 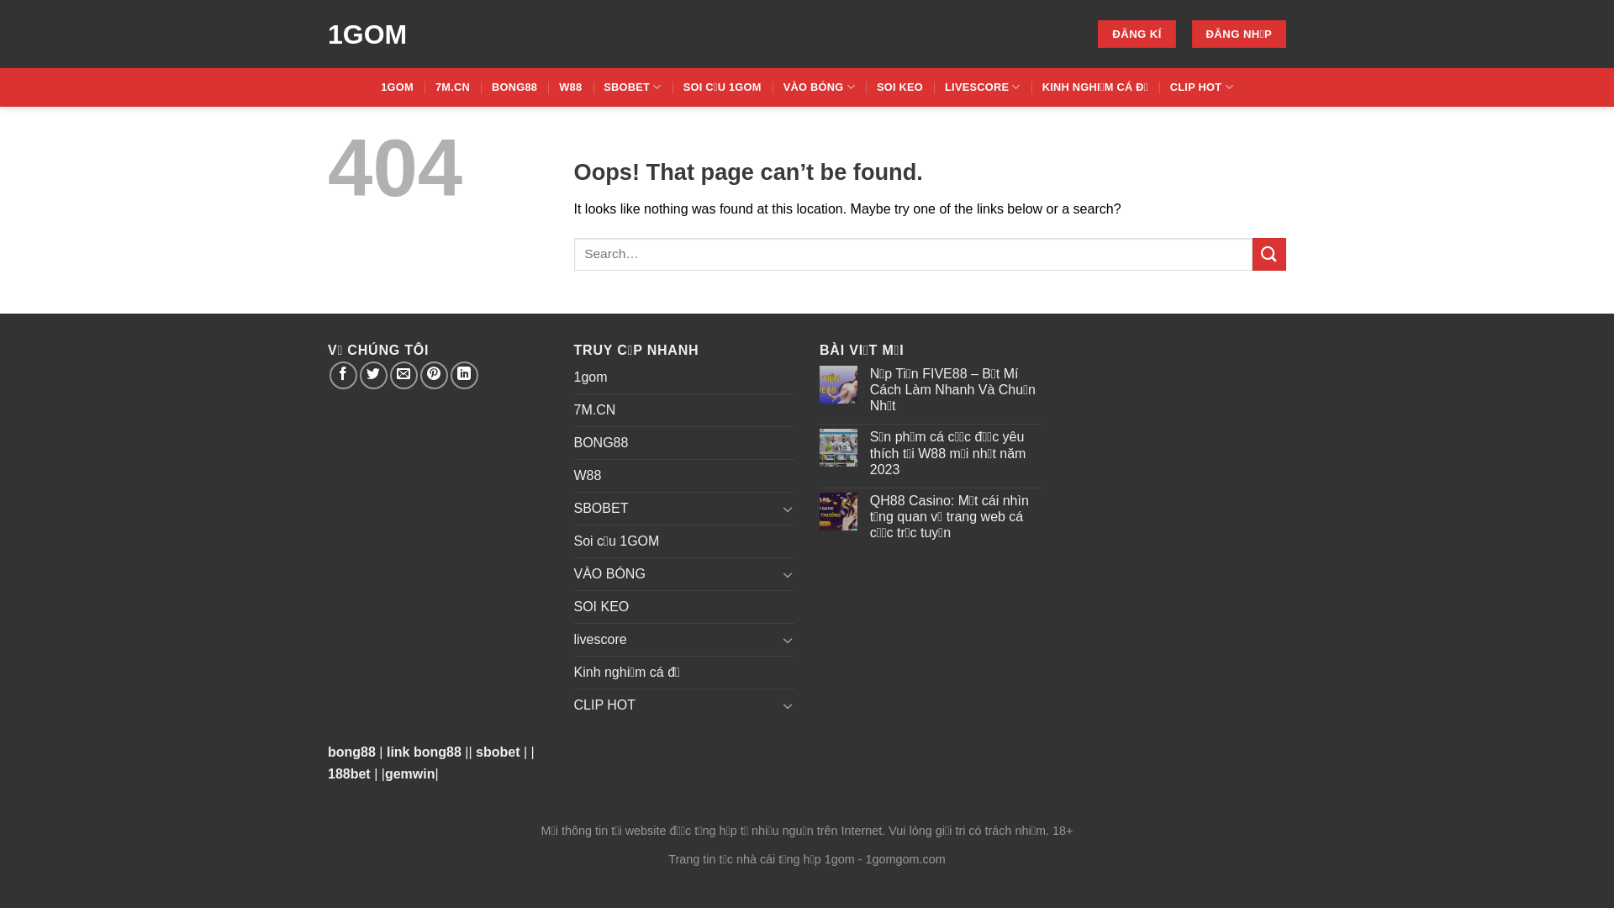 What do you see at coordinates (1202, 87) in the screenshot?
I see `CLIP HOT` at bounding box center [1202, 87].